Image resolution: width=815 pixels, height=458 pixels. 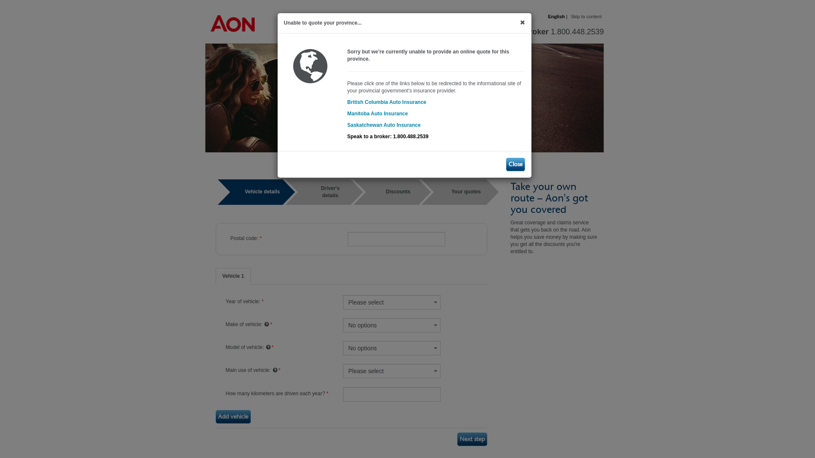 What do you see at coordinates (410, 137) in the screenshot?
I see `1.800.488.2539` at bounding box center [410, 137].